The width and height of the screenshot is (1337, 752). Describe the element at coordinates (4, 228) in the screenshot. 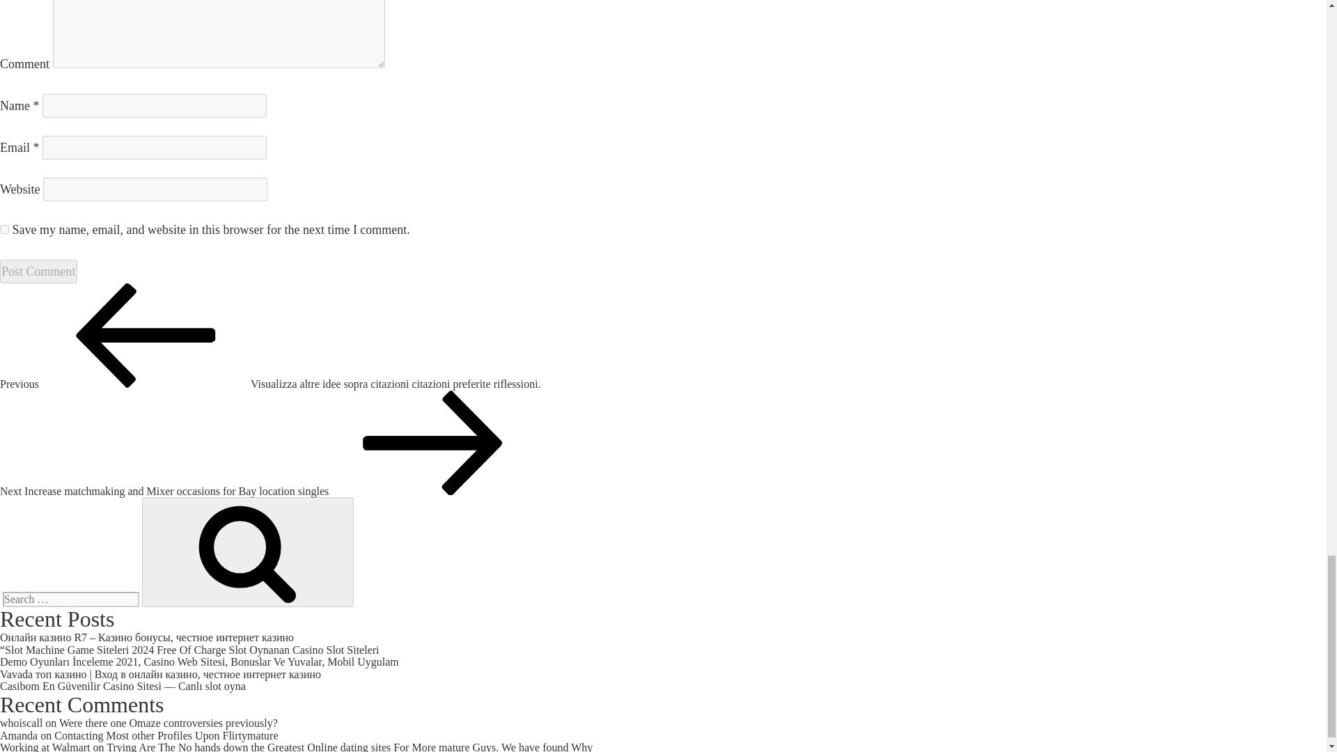

I see `yes` at that location.